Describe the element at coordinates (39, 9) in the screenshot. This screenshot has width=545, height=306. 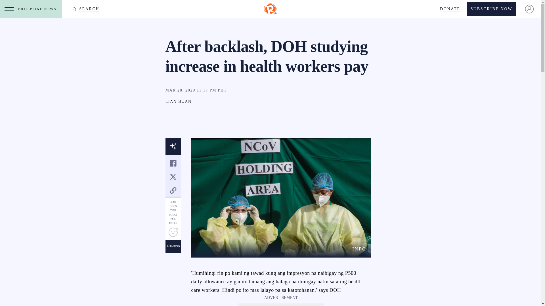
I see `PHILIPPINE NEWS` at that location.